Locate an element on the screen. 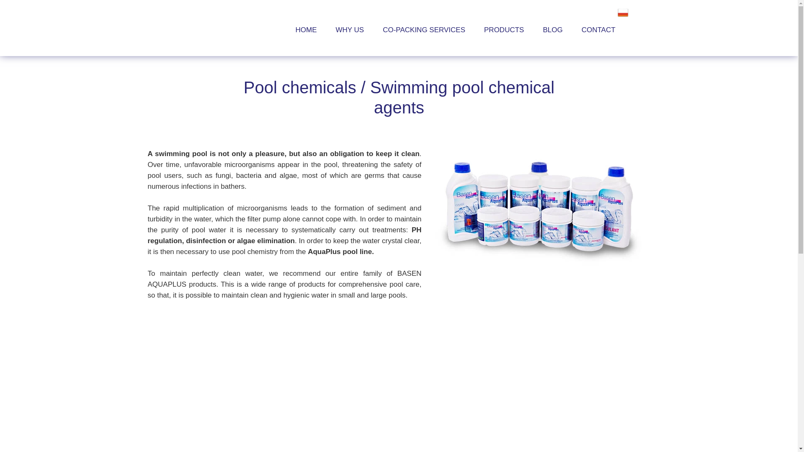  BLOG is located at coordinates (553, 30).